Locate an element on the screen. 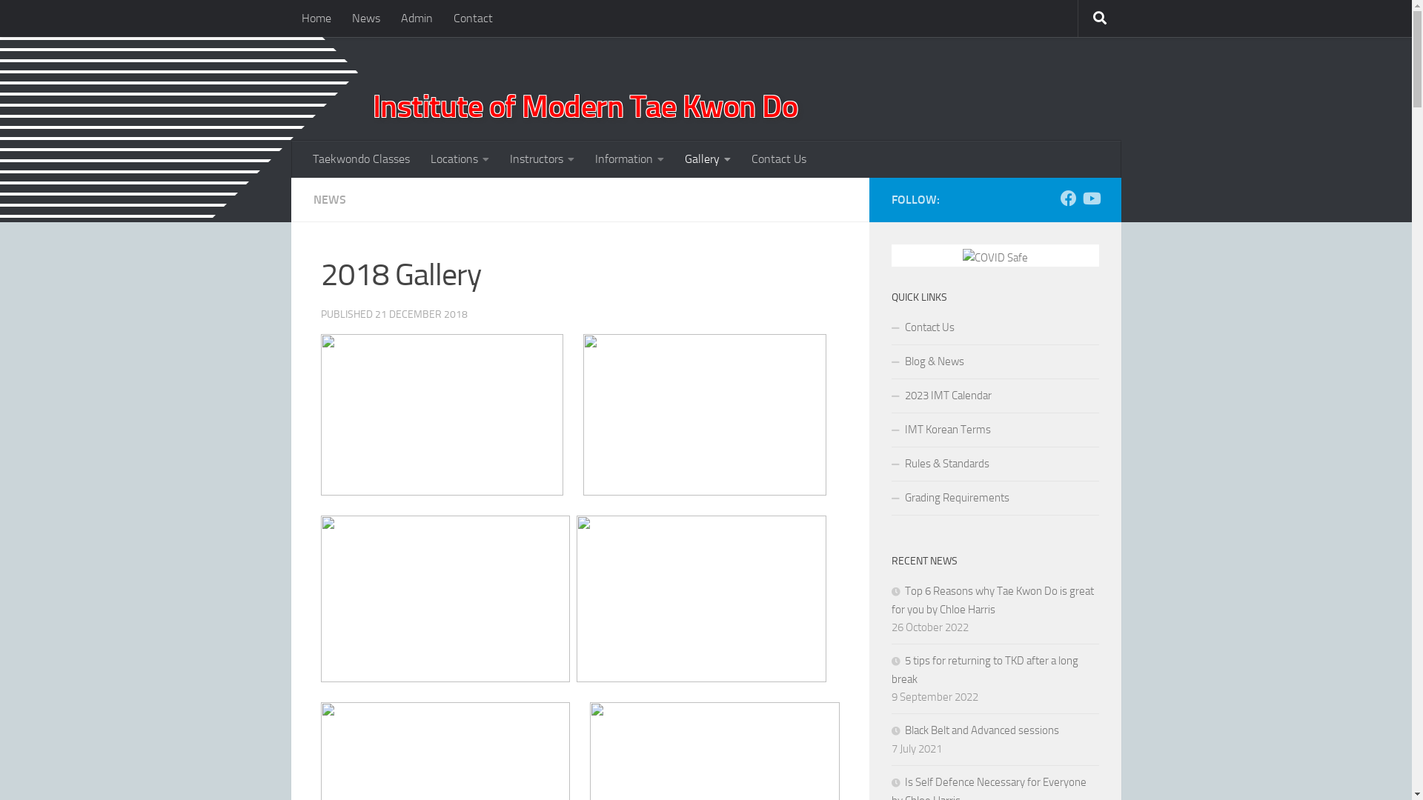  Contact Us is located at coordinates (779, 159).